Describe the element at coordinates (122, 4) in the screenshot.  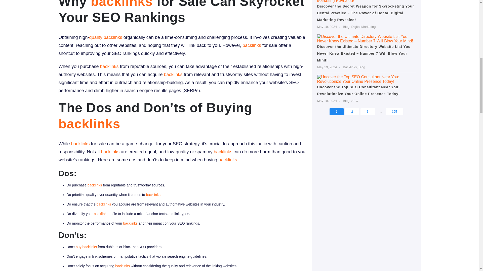
I see `backlinks` at that location.